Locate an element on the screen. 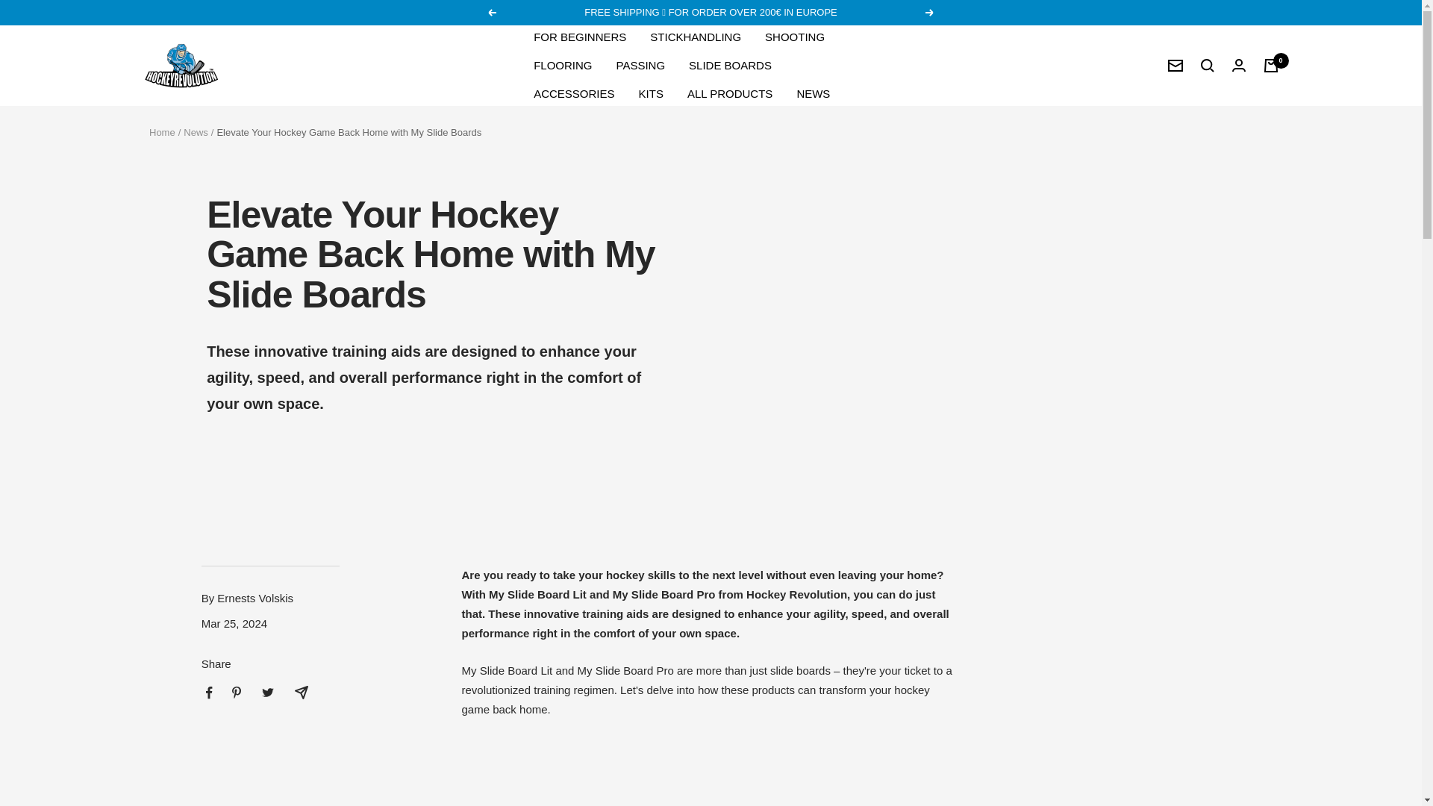  SLIDE BOARDS is located at coordinates (730, 66).